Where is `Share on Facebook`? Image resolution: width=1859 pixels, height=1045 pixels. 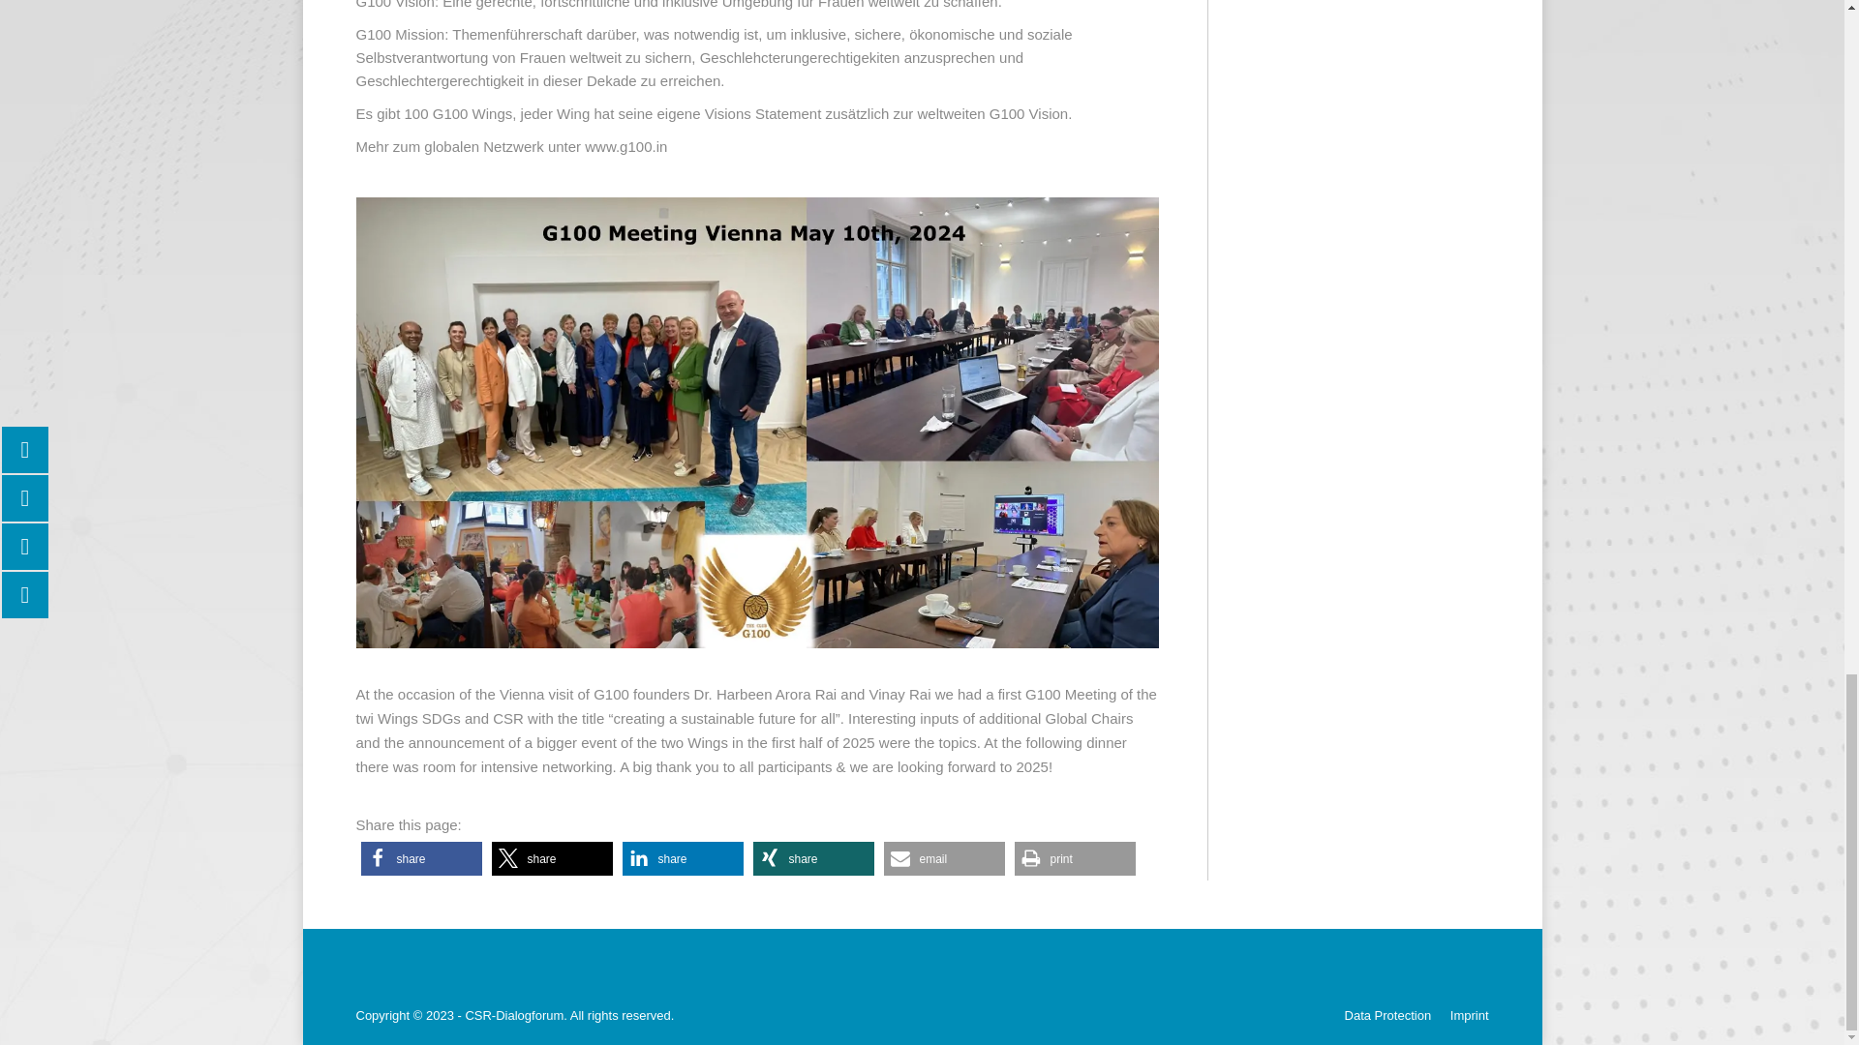
Share on Facebook is located at coordinates (420, 859).